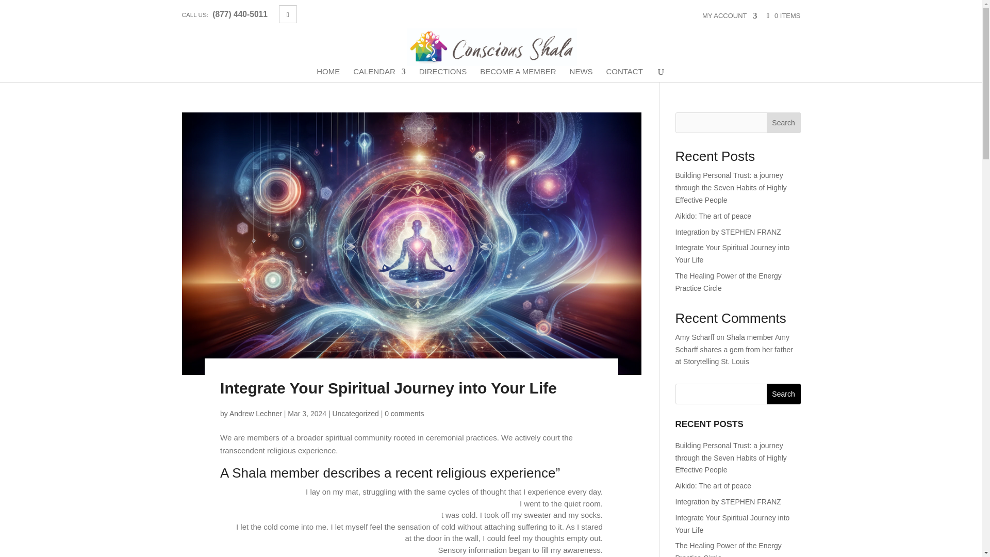 Image resolution: width=990 pixels, height=557 pixels. I want to click on Search, so click(784, 394).